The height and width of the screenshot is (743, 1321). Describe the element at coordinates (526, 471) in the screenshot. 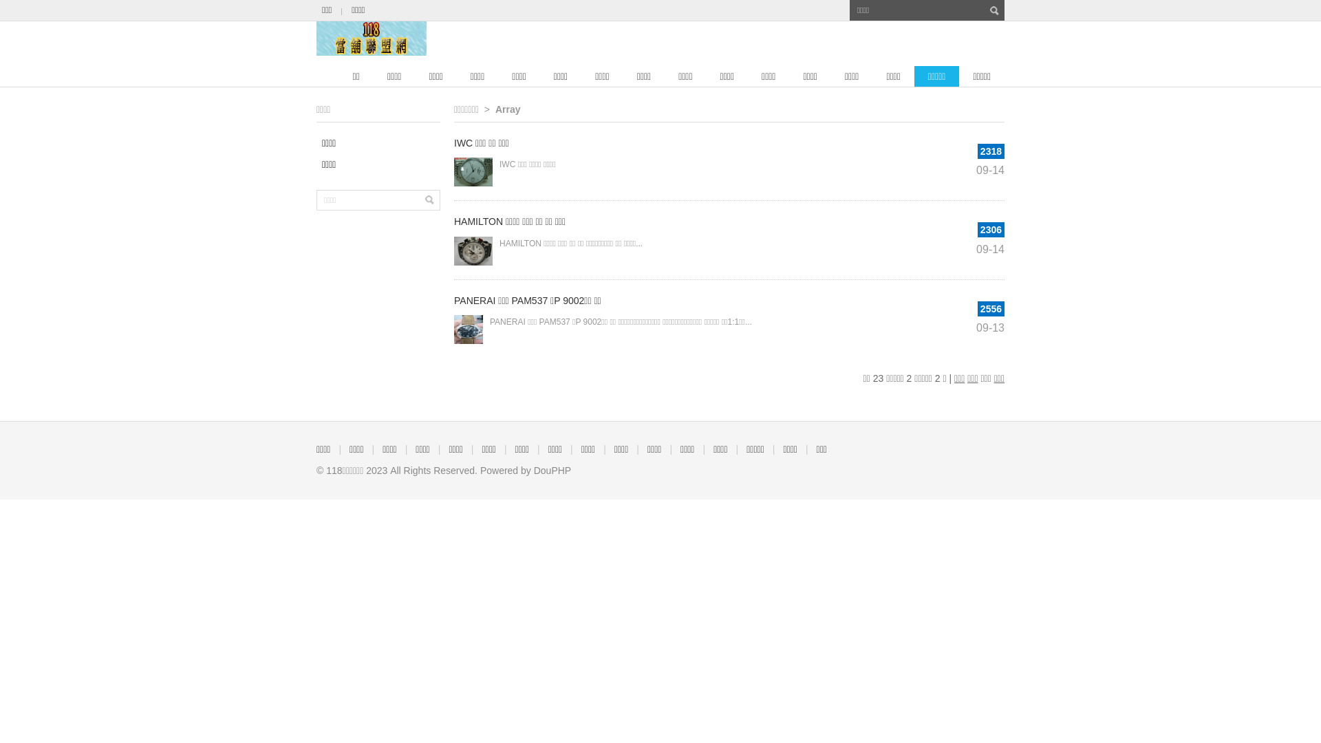

I see `Powered by DouPHP` at that location.